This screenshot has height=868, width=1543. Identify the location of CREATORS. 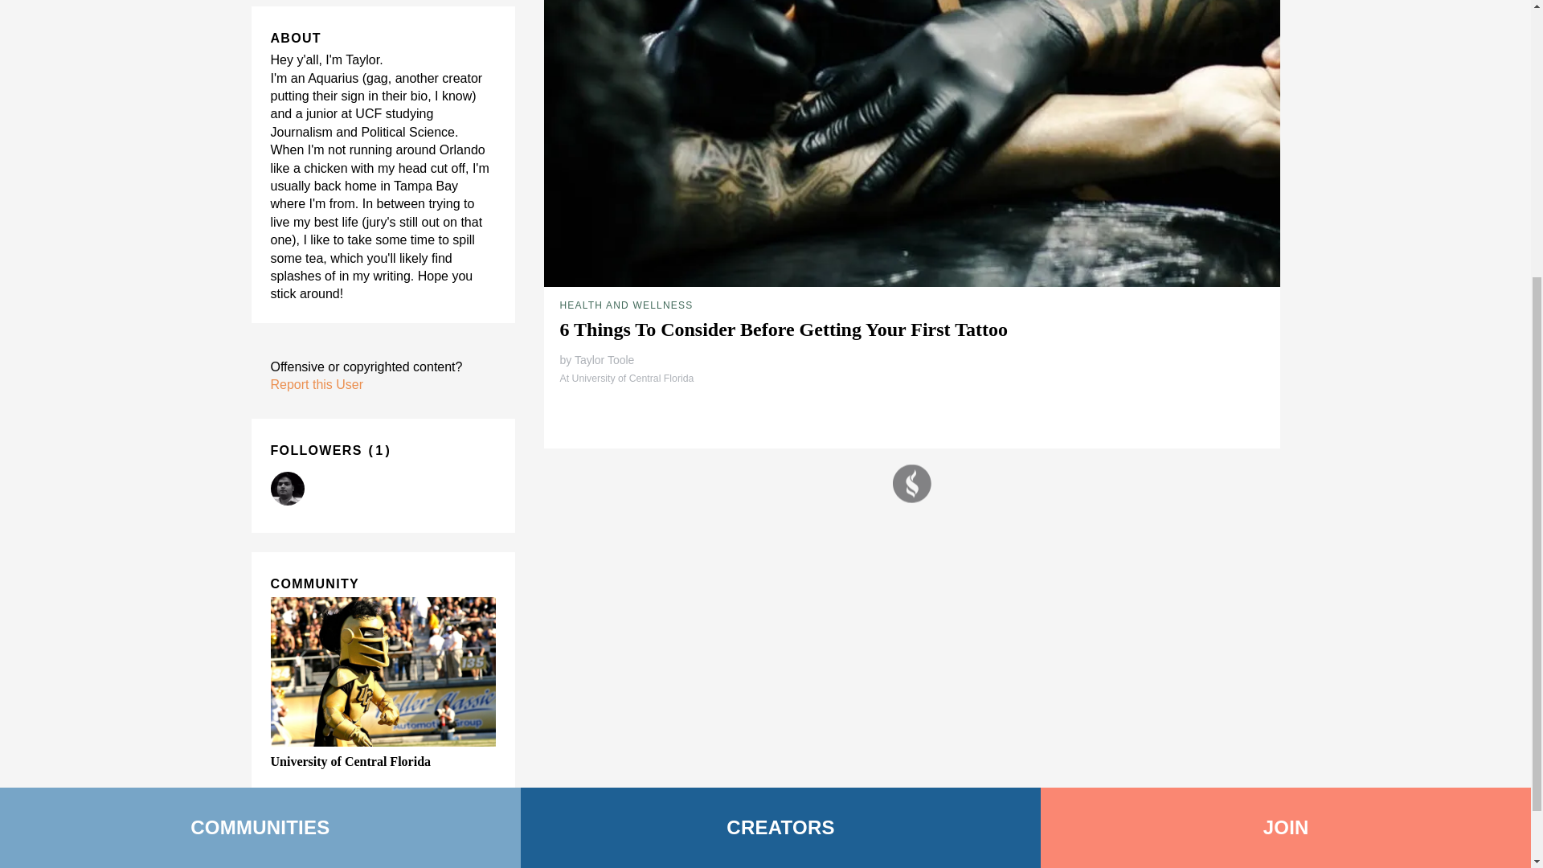
(781, 394).